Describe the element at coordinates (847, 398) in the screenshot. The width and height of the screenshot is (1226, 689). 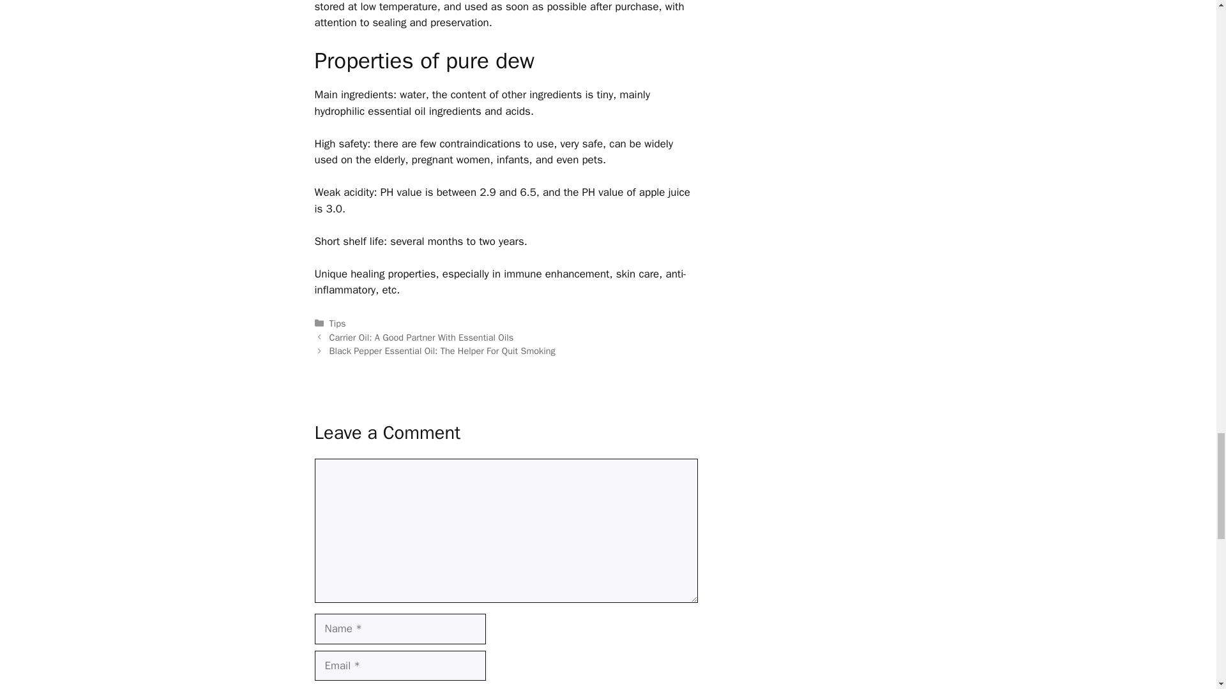
I see `Disclosure` at that location.